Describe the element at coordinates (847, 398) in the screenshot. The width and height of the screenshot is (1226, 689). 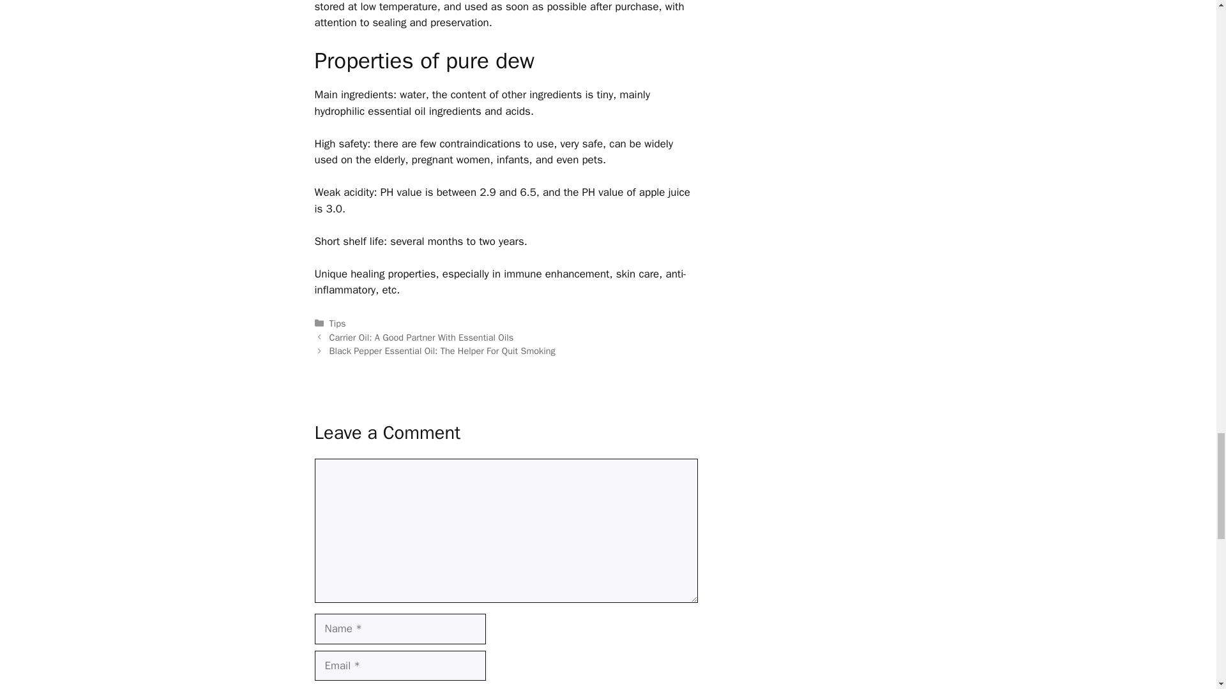
I see `Disclosure` at that location.